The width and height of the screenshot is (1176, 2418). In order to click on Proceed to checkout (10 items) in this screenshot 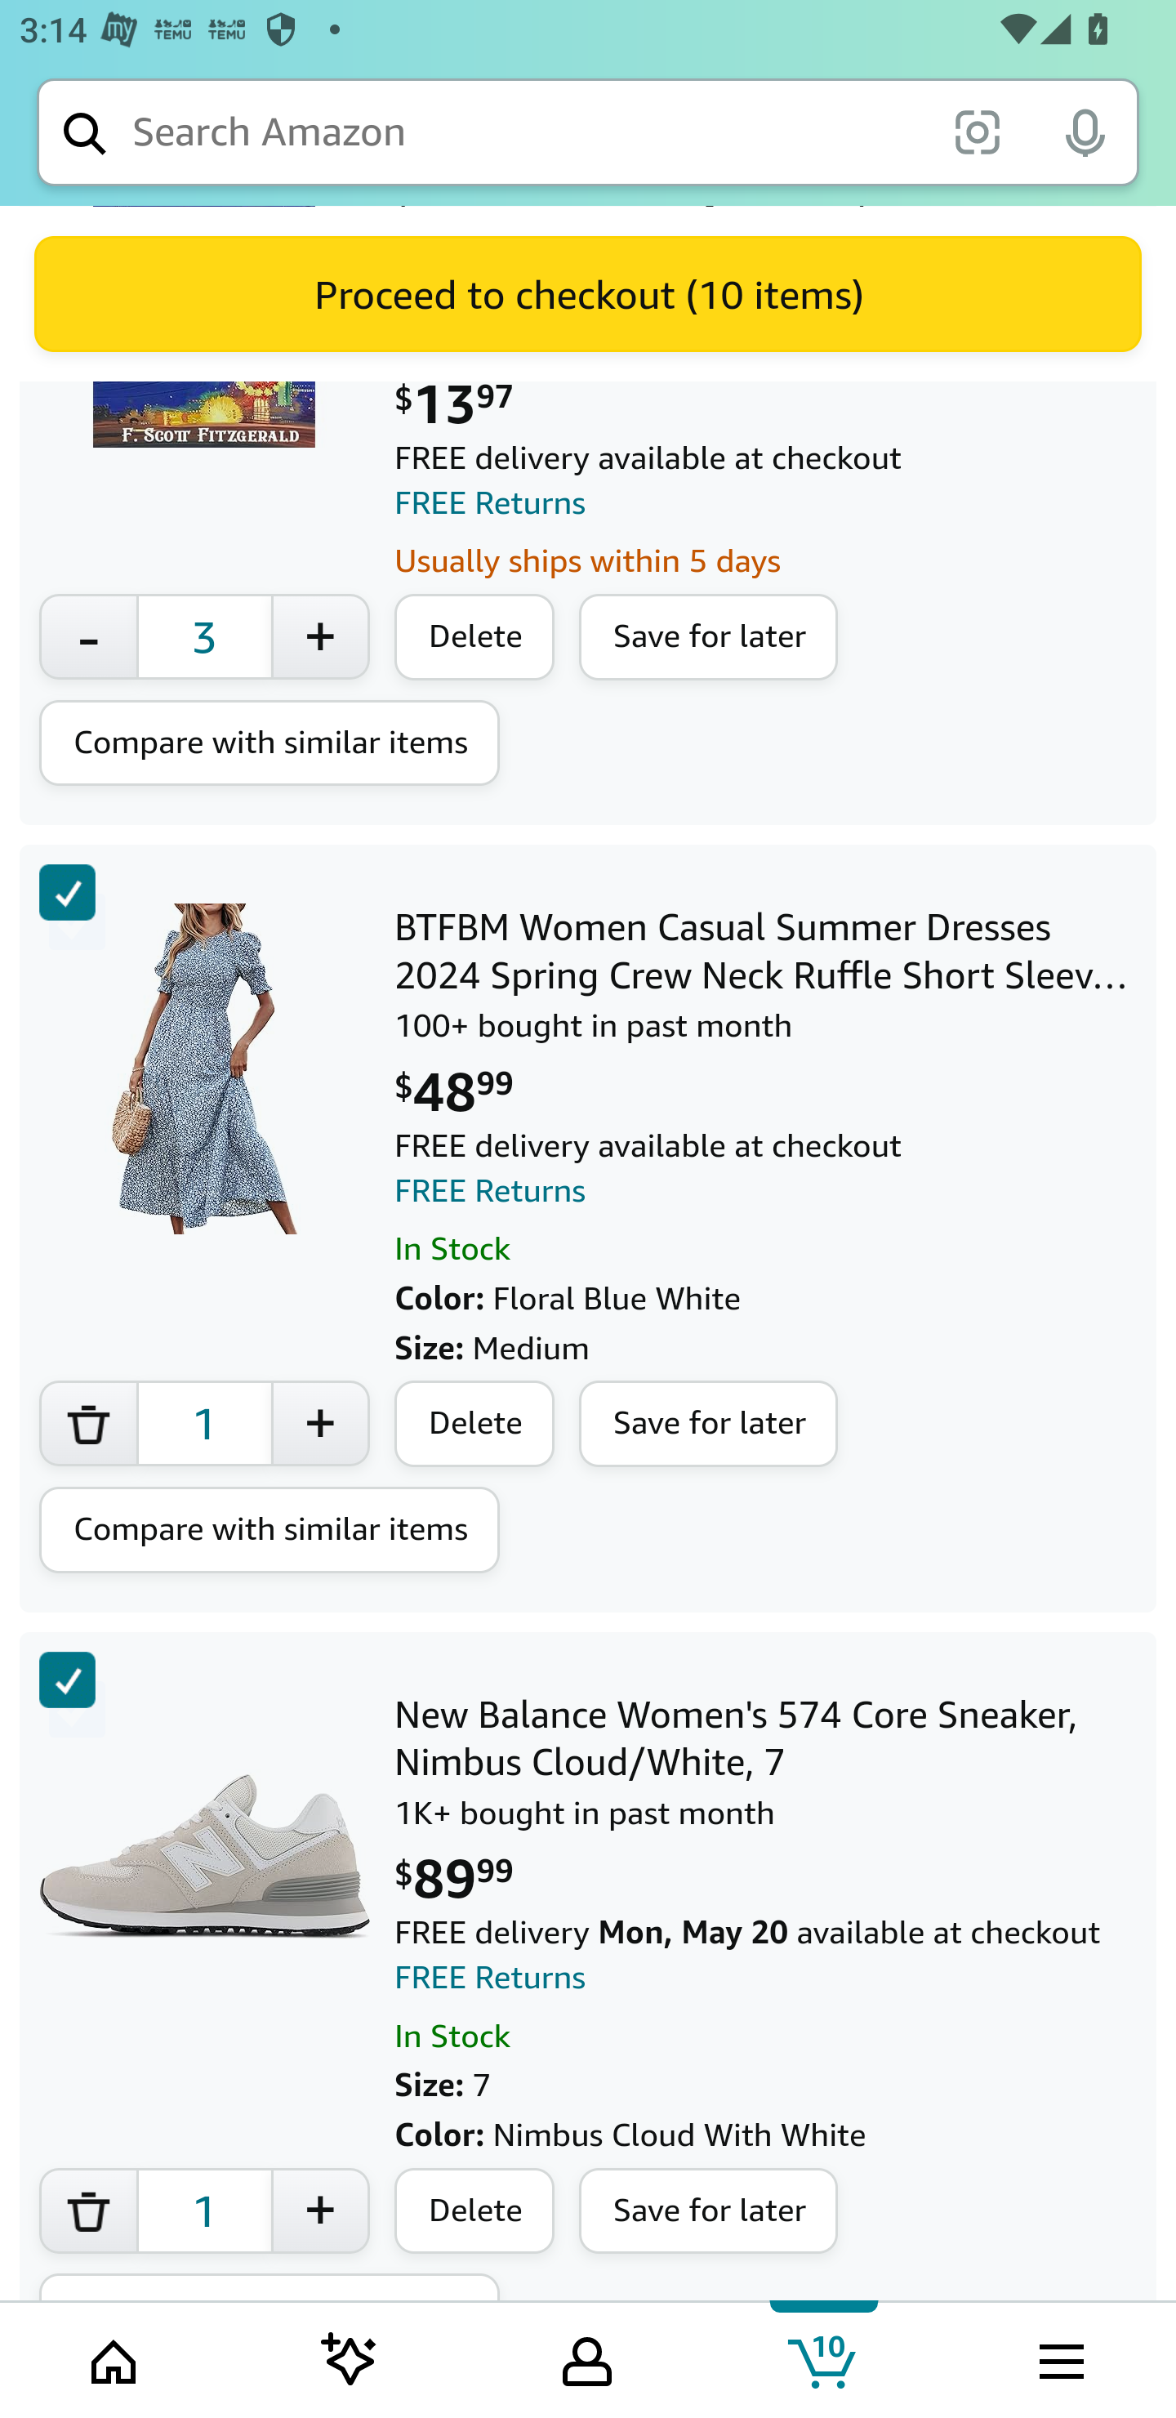, I will do `click(588, 295)`.